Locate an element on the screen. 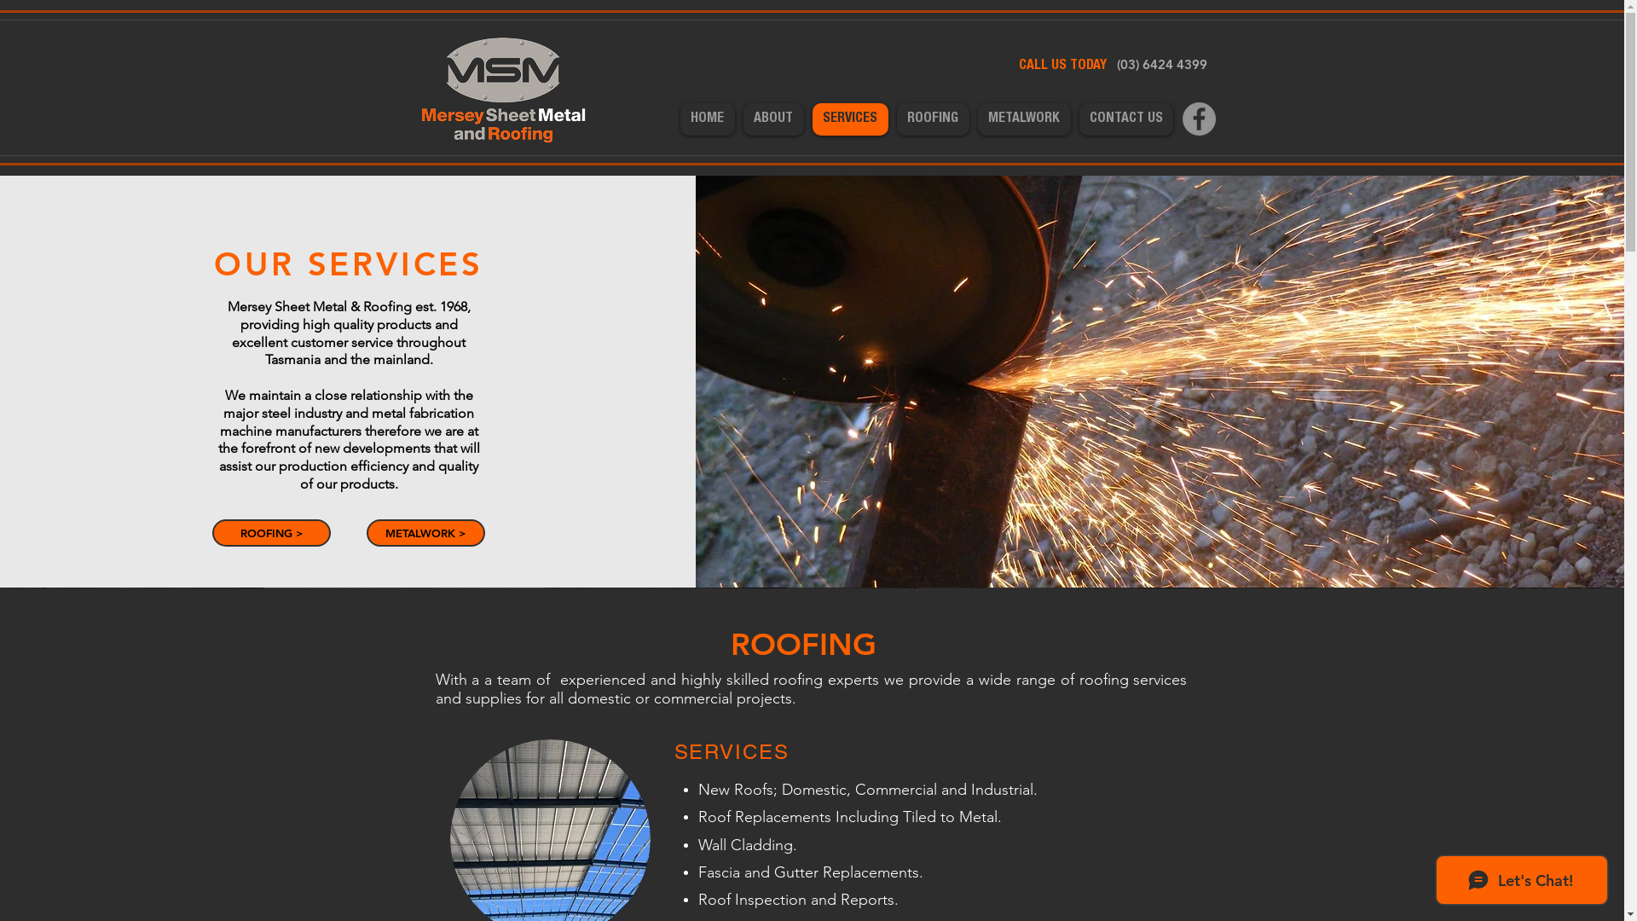 The height and width of the screenshot is (921, 1637). (03) 6424 4399 is located at coordinates (1161, 65).